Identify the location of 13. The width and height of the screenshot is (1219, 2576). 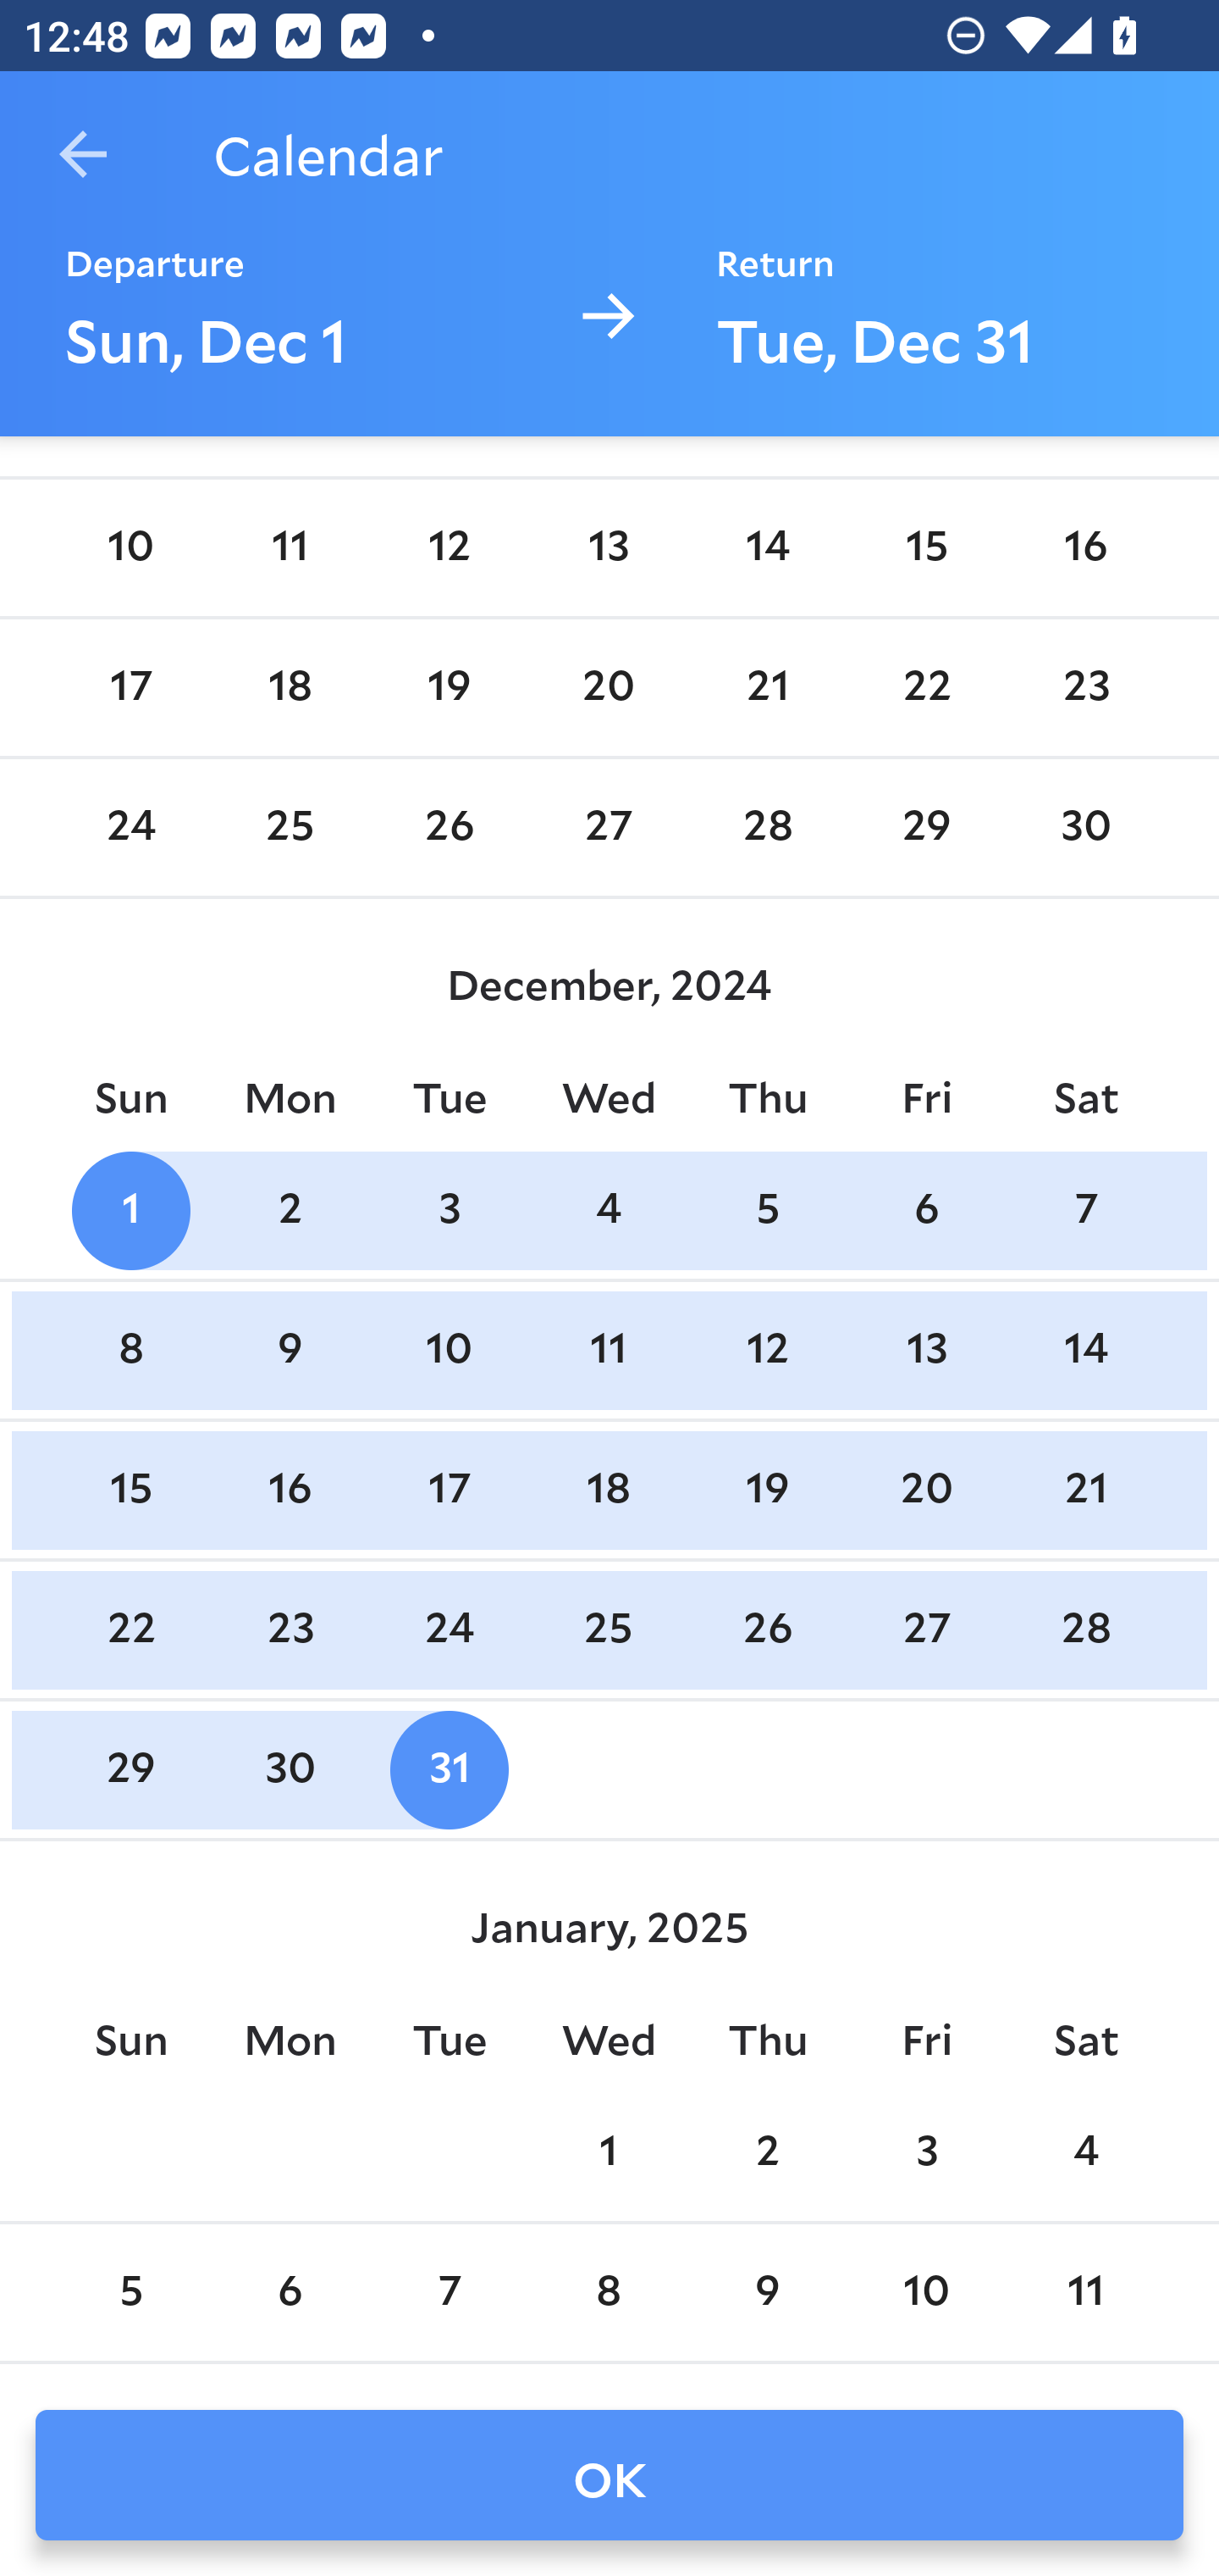
(609, 548).